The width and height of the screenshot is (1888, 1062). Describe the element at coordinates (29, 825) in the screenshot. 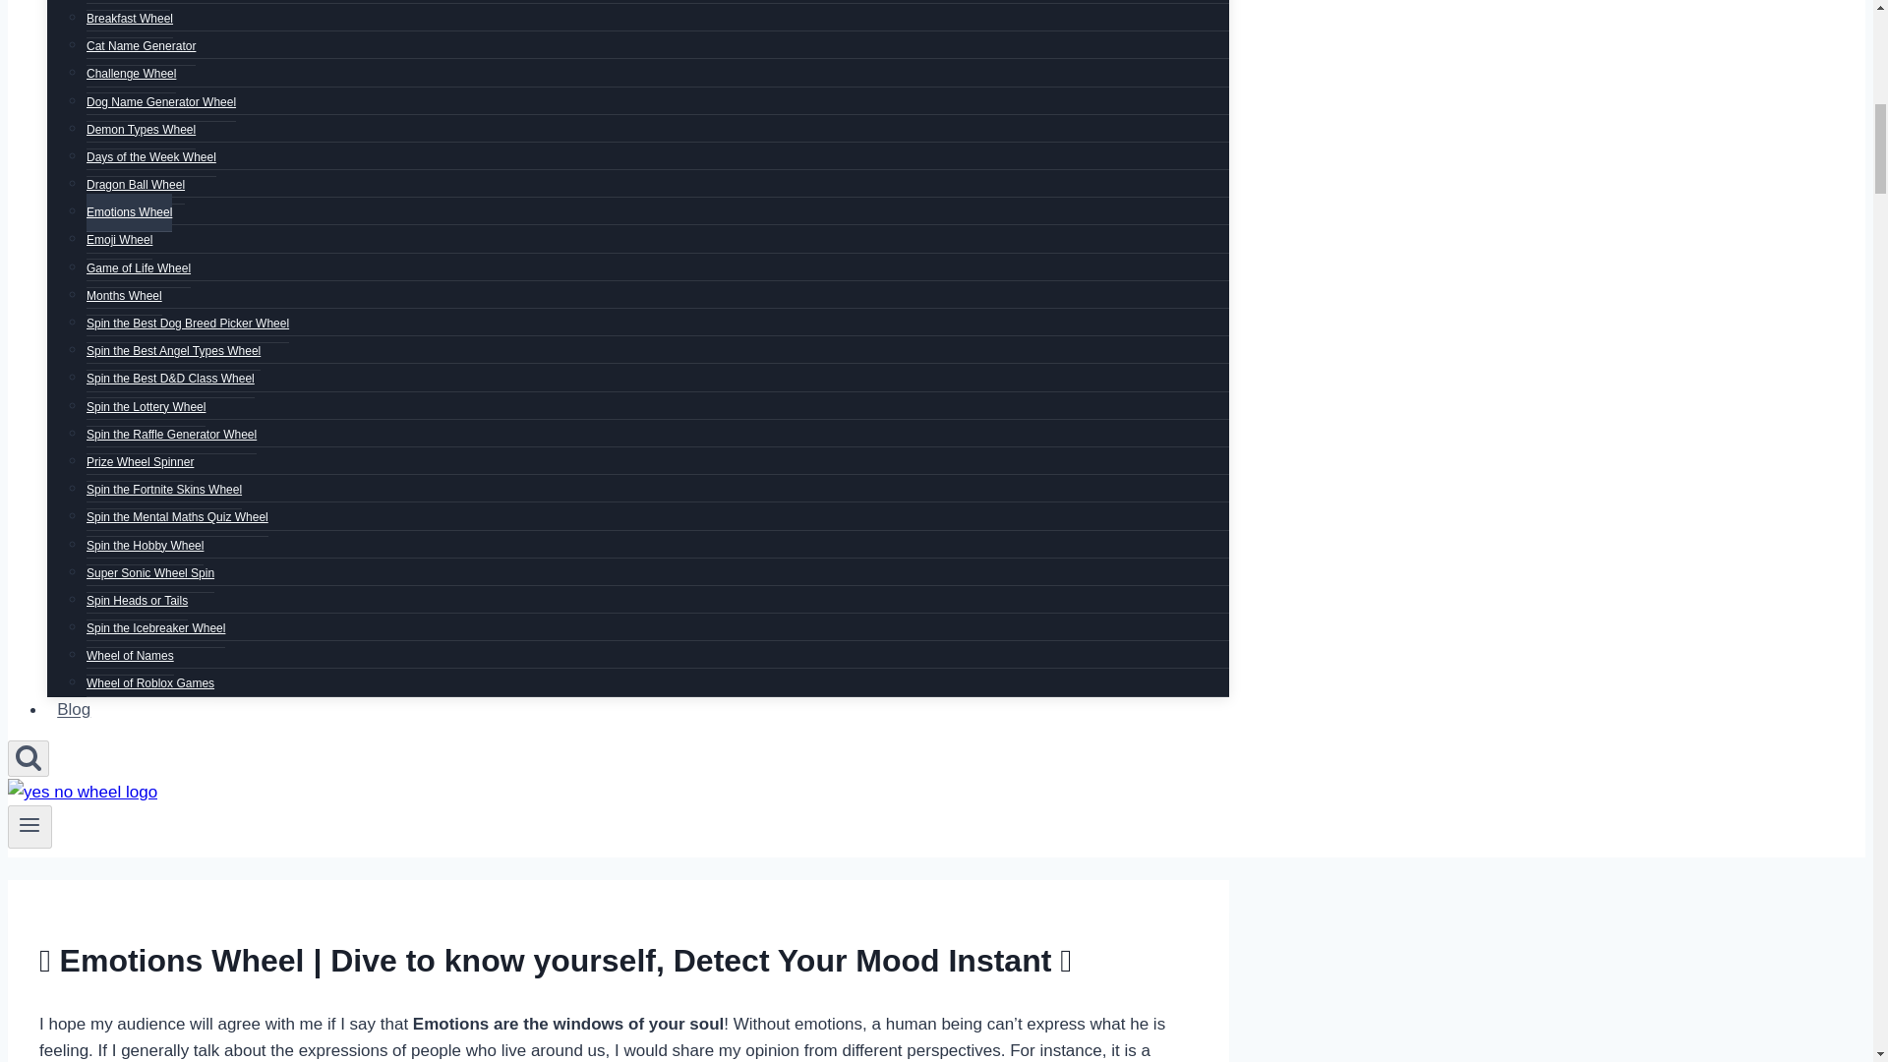

I see `Toggle Menu` at that location.